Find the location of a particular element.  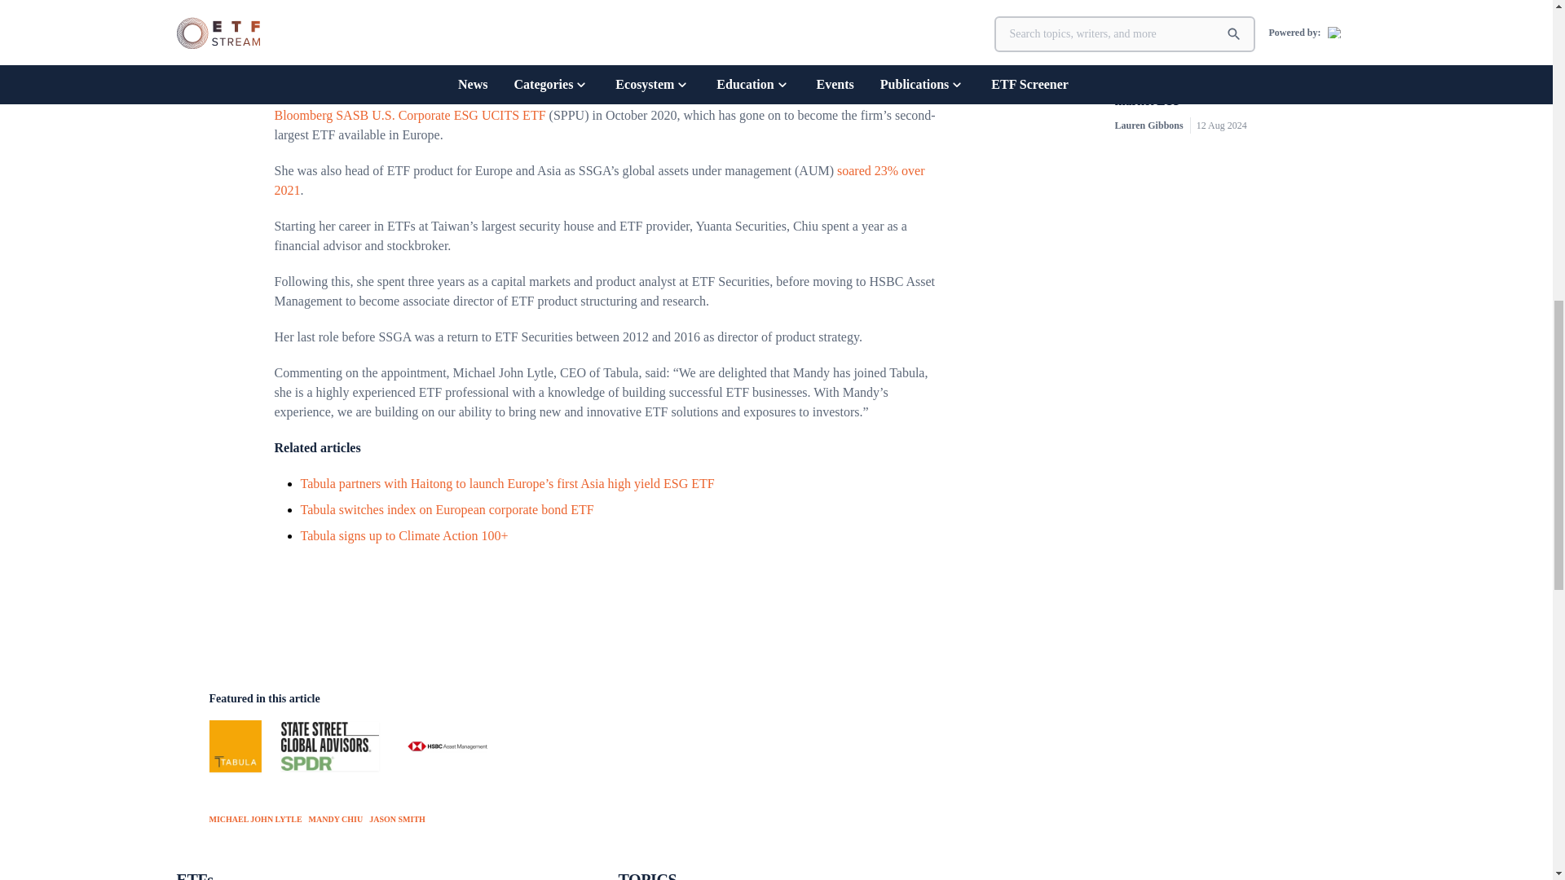

SPDR Bloomberg SASB U.S. Corporate ESG UCITS ETF is located at coordinates (598, 106).